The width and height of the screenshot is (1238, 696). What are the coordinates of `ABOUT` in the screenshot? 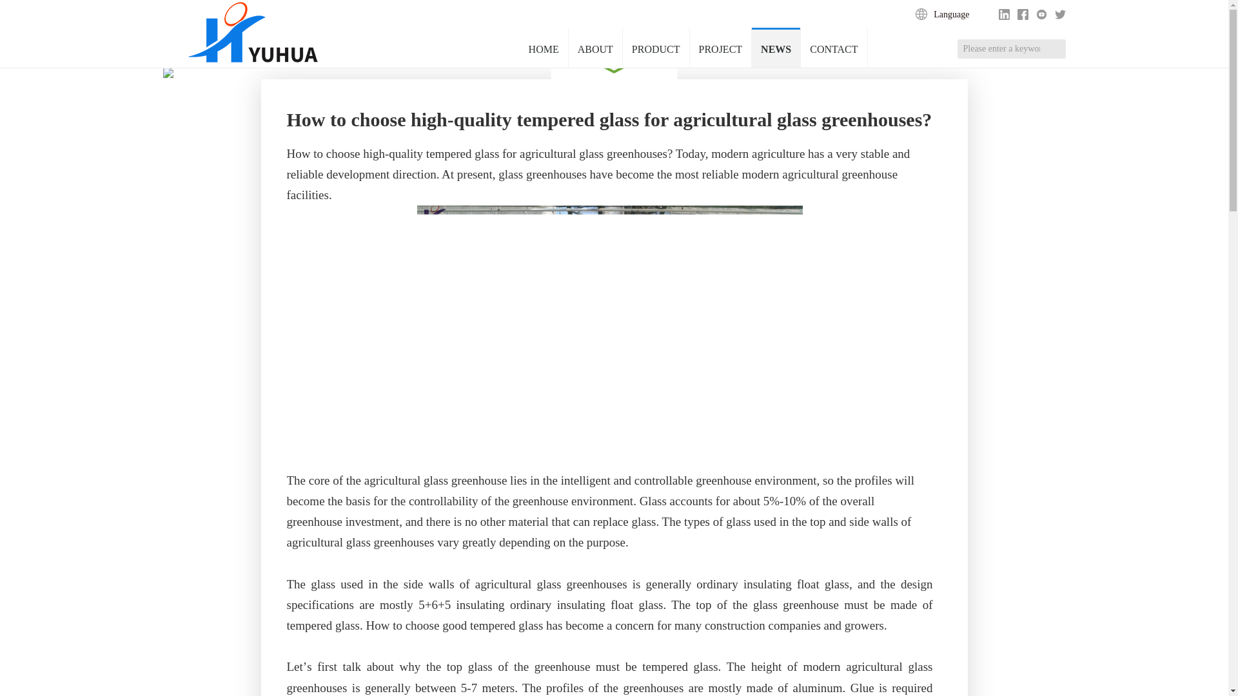 It's located at (595, 48).